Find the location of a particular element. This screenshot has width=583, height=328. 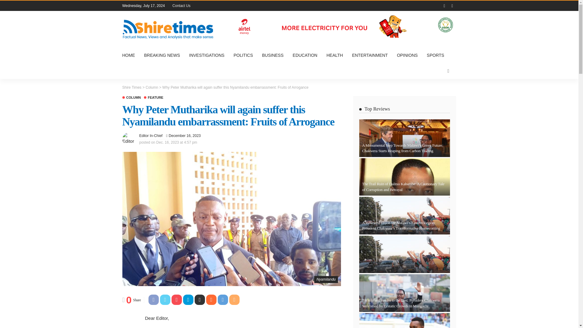

HOME is located at coordinates (131, 55).